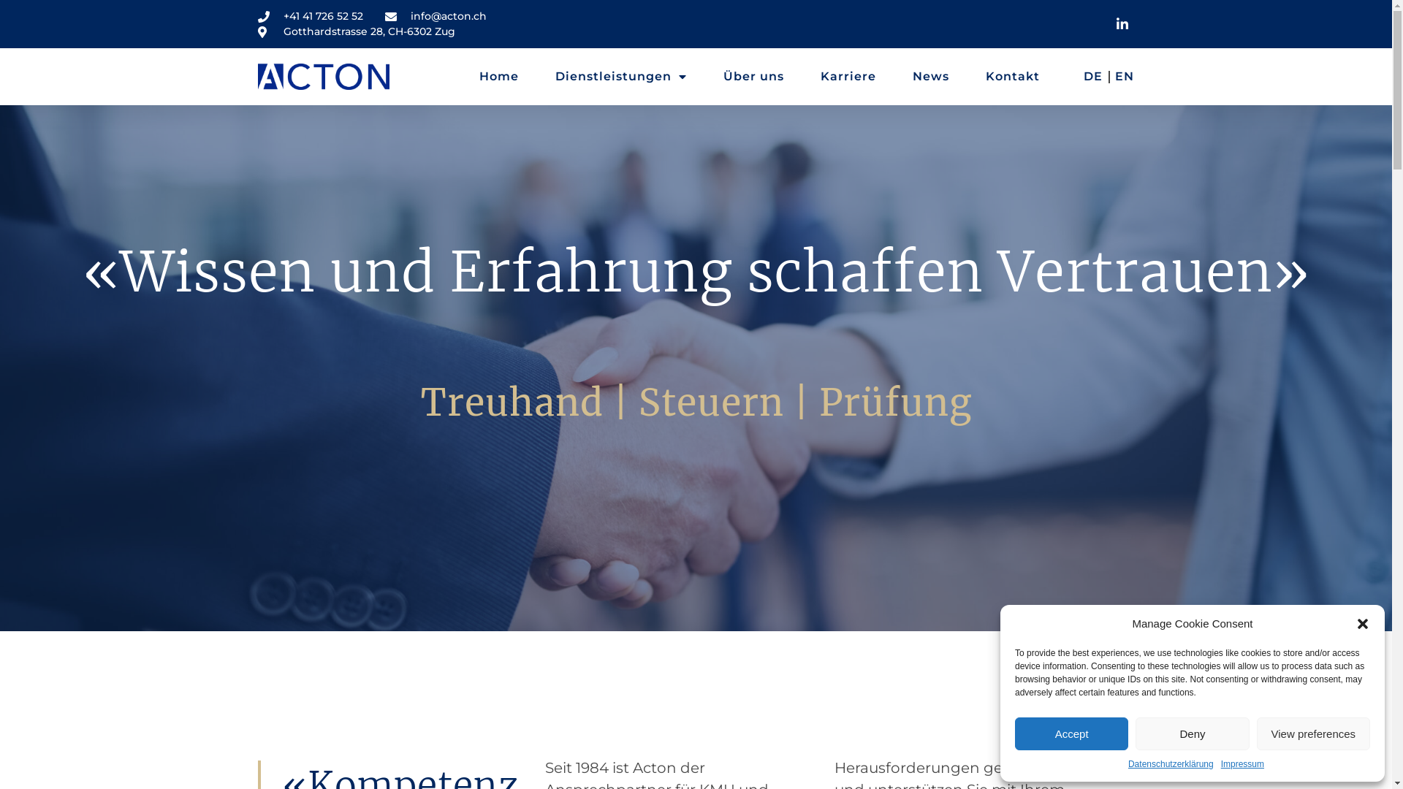  What do you see at coordinates (499, 77) in the screenshot?
I see `Home` at bounding box center [499, 77].